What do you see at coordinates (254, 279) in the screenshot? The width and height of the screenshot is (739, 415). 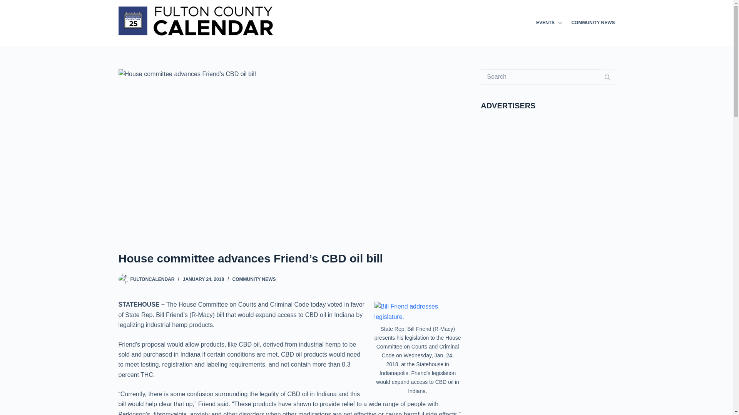 I see `COMMUNITY NEWS` at bounding box center [254, 279].